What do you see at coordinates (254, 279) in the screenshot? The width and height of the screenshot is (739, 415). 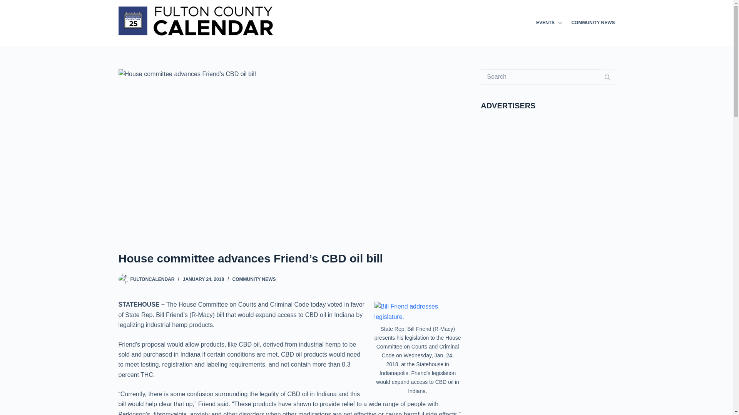 I see `COMMUNITY NEWS` at bounding box center [254, 279].